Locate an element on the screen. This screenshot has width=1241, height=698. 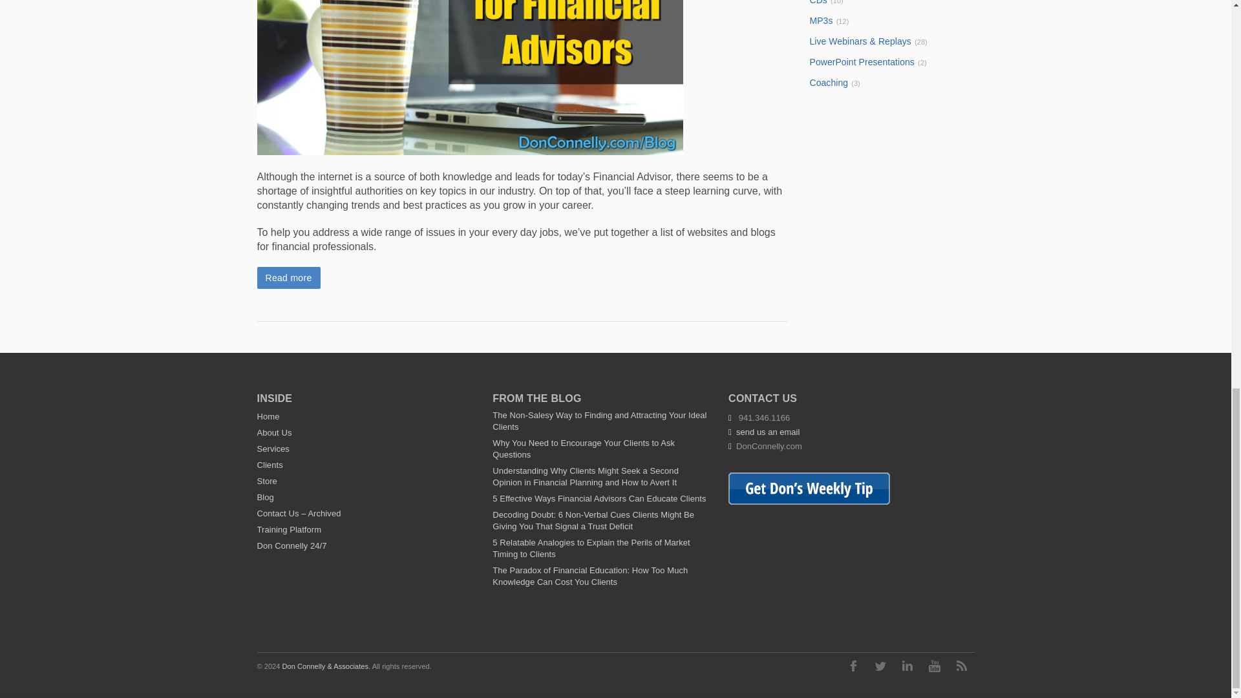
Coaching is located at coordinates (829, 83).